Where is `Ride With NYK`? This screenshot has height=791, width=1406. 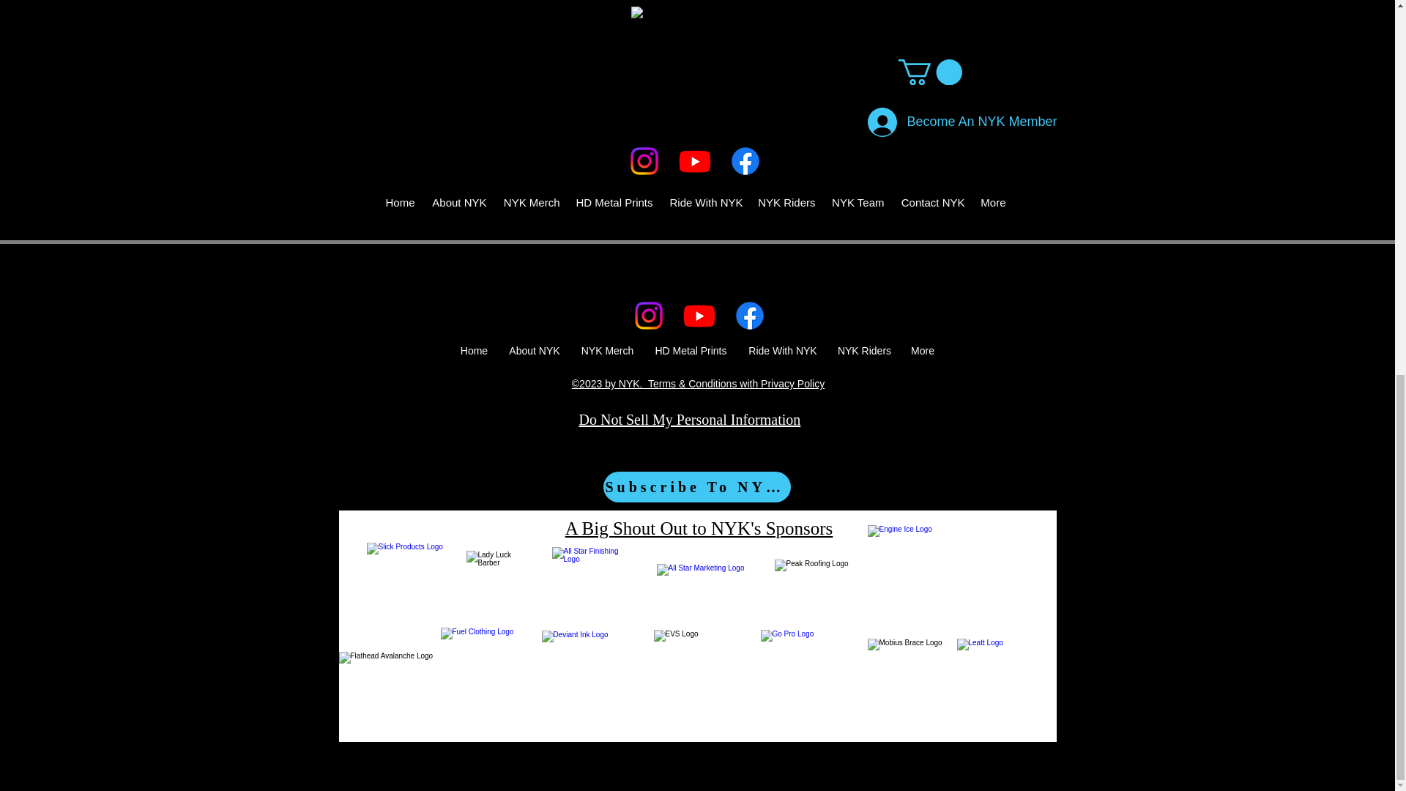
Ride With NYK is located at coordinates (783, 351).